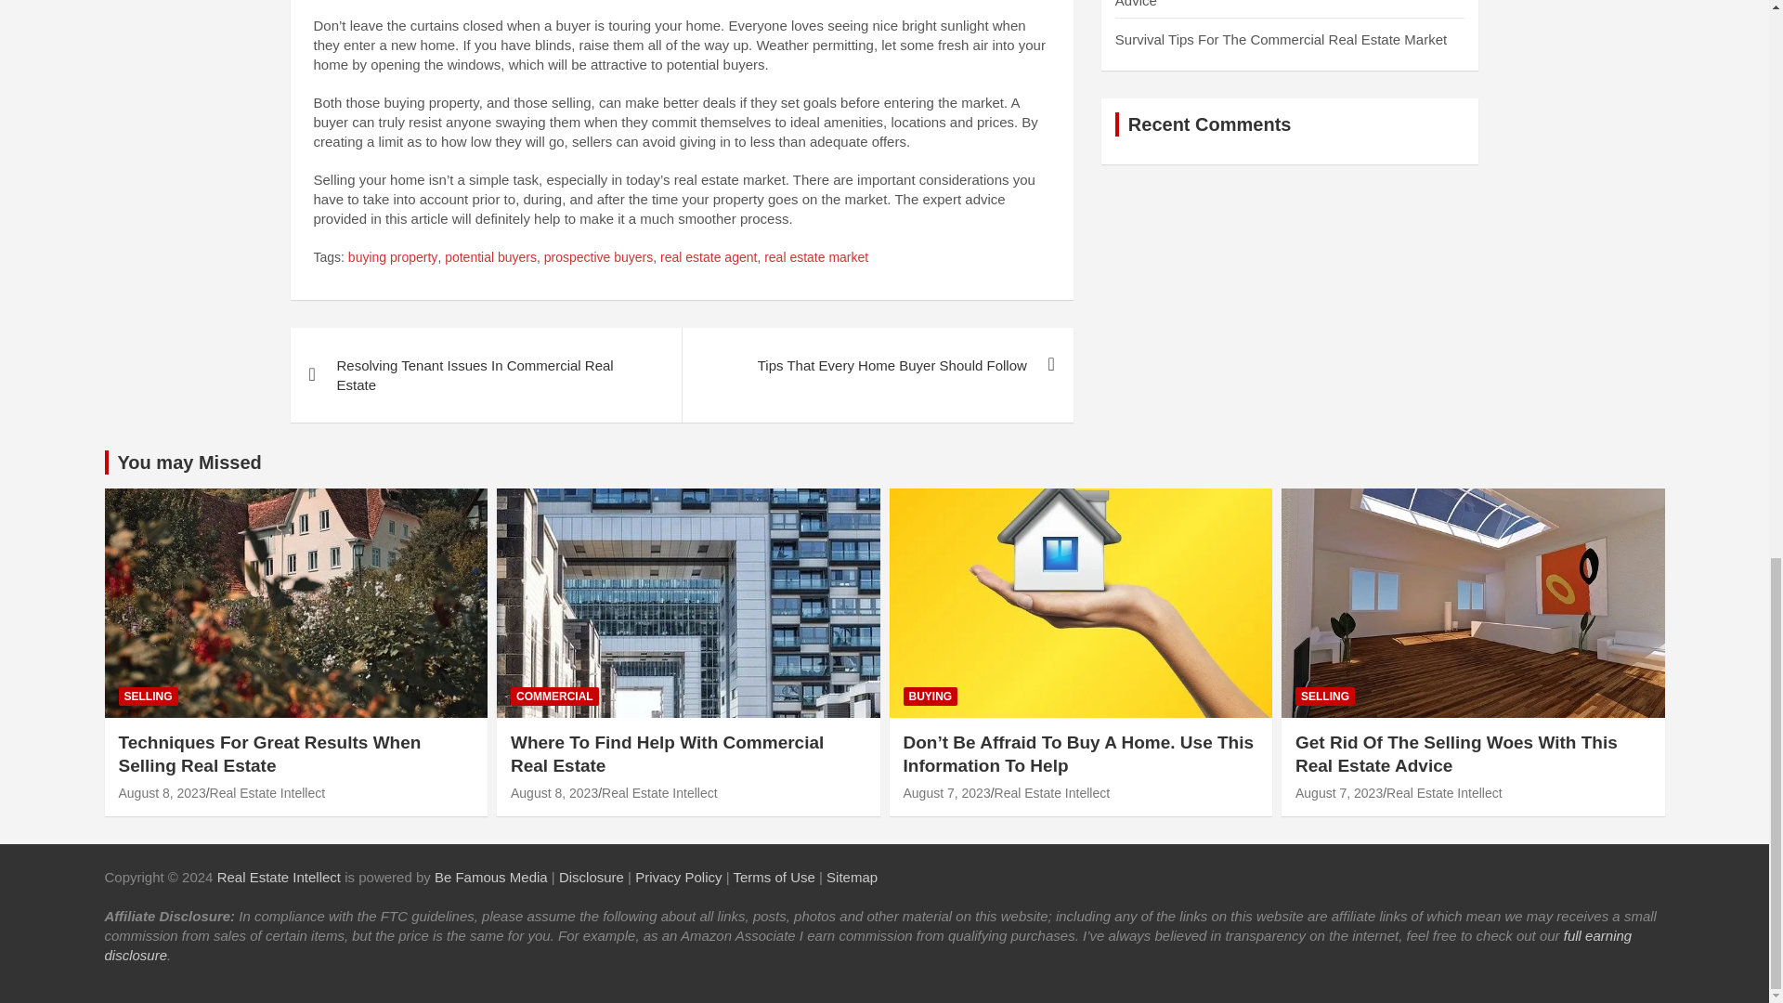 Image resolution: width=1783 pixels, height=1003 pixels. What do you see at coordinates (269, 754) in the screenshot?
I see `Techniques For Great Results When Selling Real Estate` at bounding box center [269, 754].